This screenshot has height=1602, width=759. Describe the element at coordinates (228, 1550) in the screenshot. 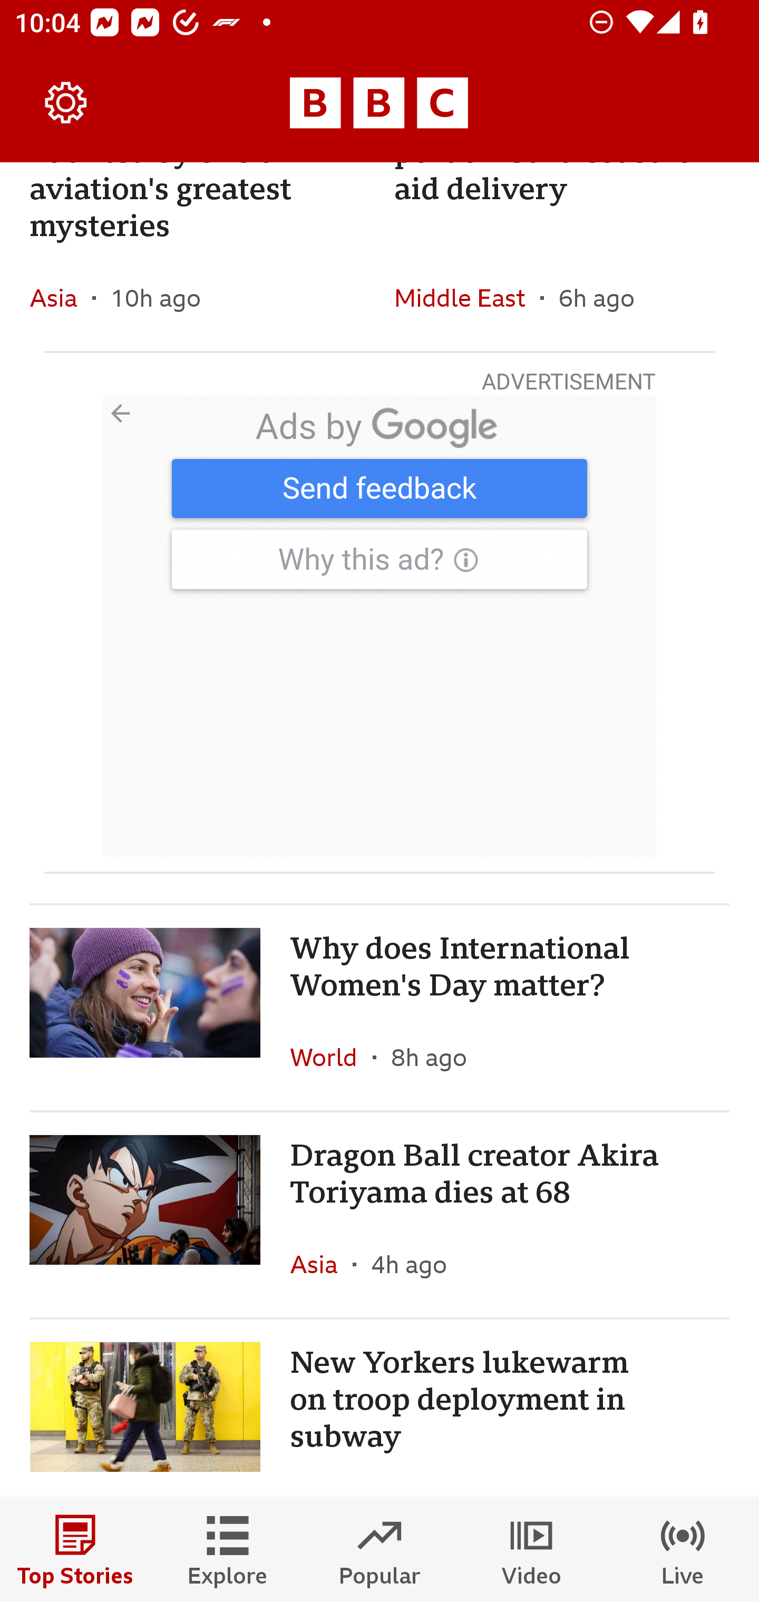

I see `Explore` at that location.